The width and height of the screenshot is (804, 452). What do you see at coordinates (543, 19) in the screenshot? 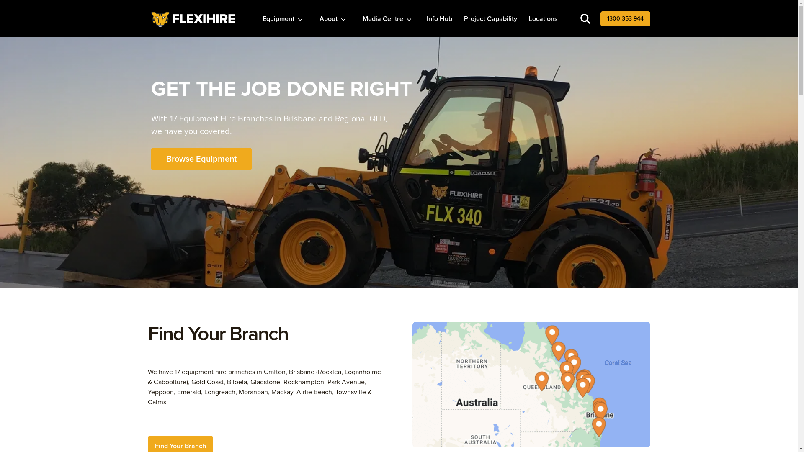
I see `Locations` at bounding box center [543, 19].